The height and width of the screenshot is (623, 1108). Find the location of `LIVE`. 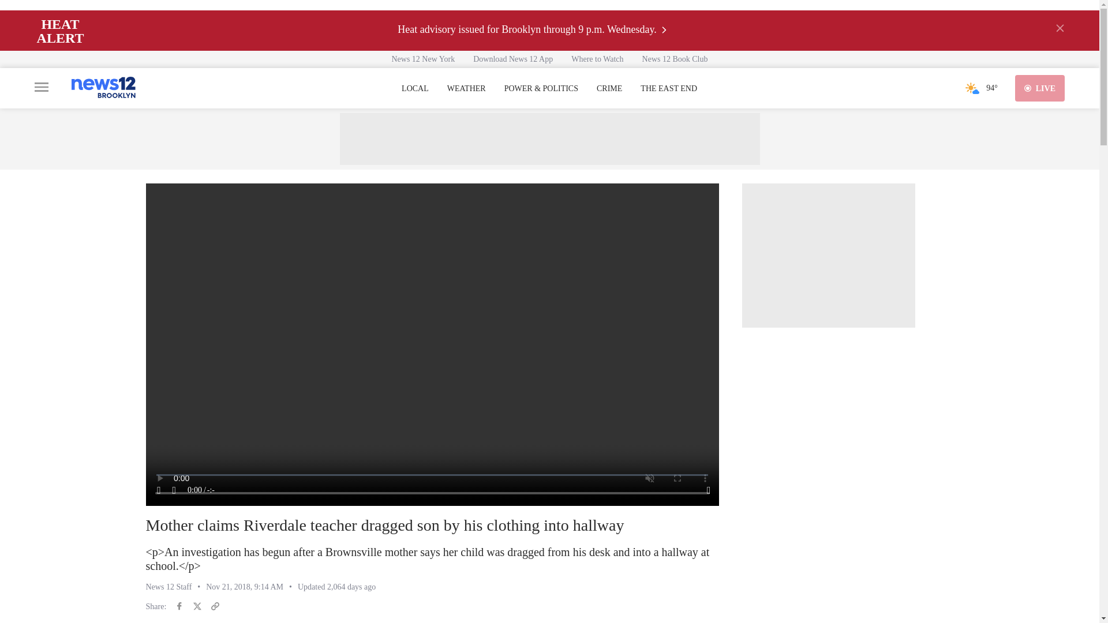

LIVE is located at coordinates (1040, 88).